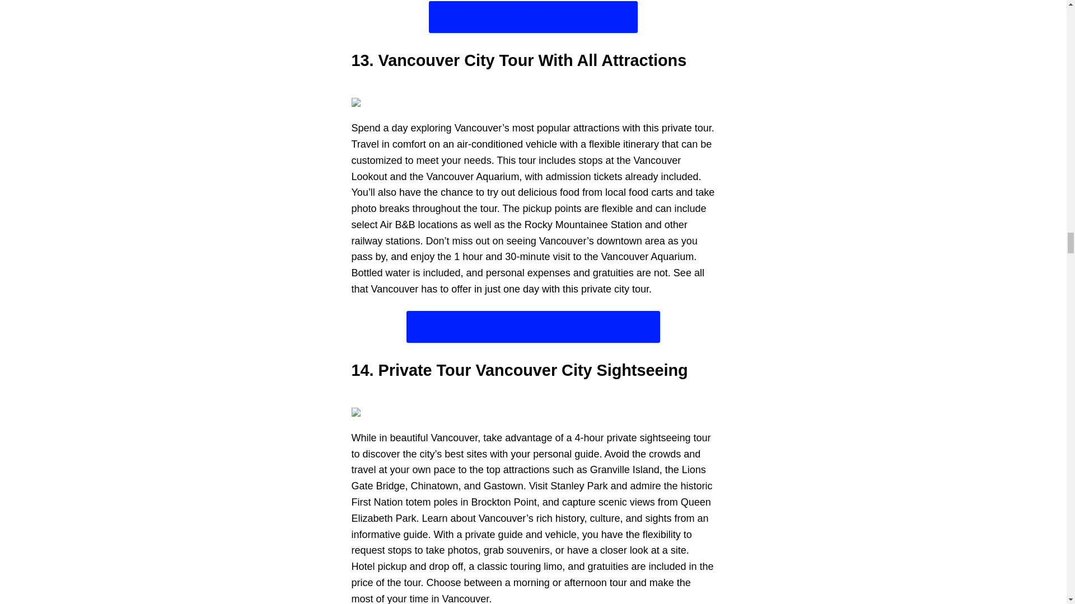 Image resolution: width=1075 pixels, height=604 pixels. I want to click on Check out Vancouver City Tour With All Attractions, so click(533, 327).